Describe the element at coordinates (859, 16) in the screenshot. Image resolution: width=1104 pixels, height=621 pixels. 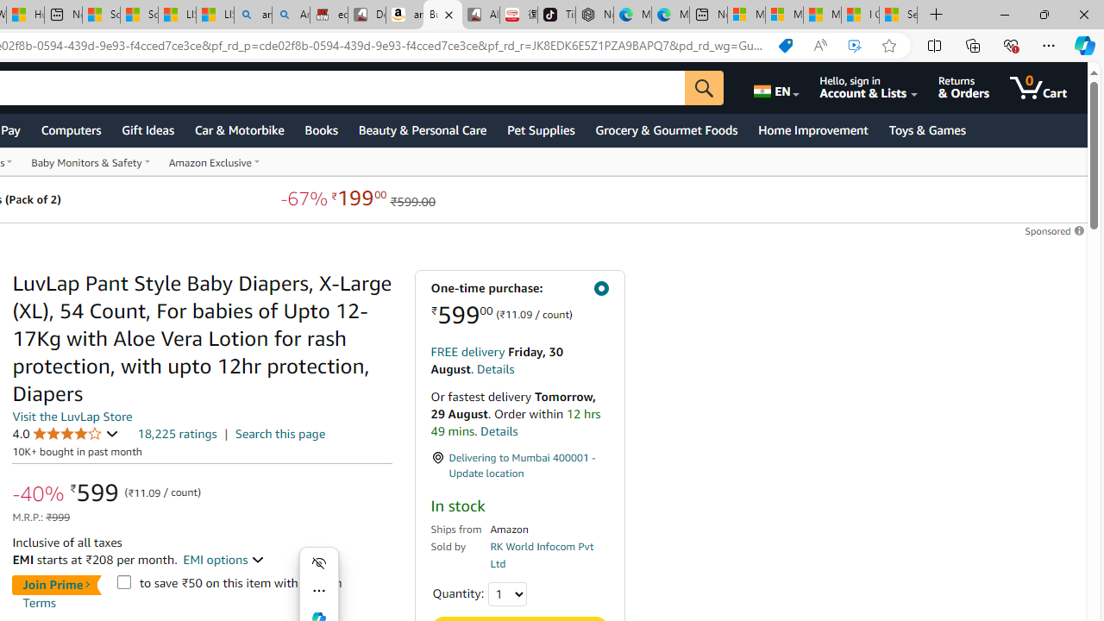
I see `I Gained 20 Pounds of Muscle in 30 Days! | Watch` at that location.